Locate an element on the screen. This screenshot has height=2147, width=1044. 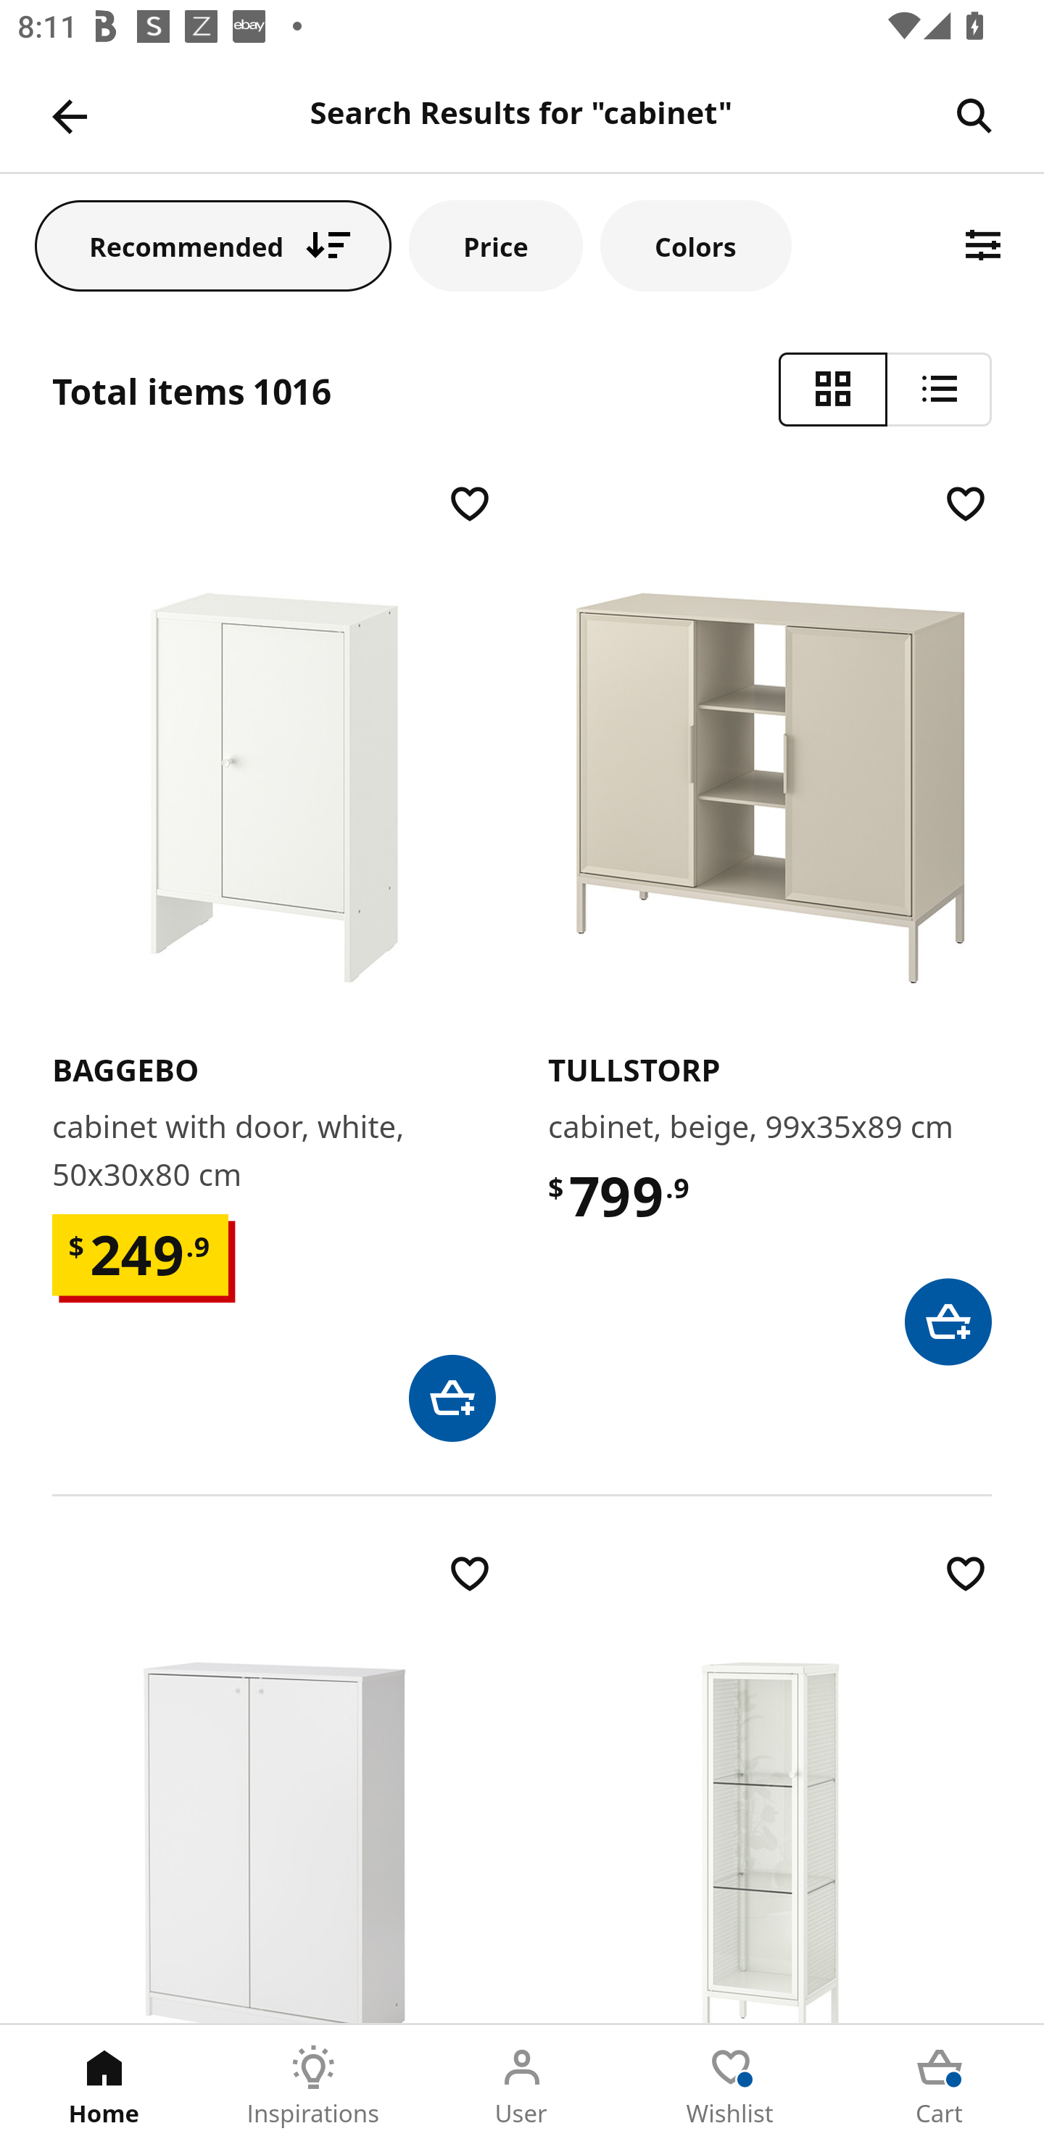
Wishlist
Tab 4 of 5 is located at coordinates (731, 2086).